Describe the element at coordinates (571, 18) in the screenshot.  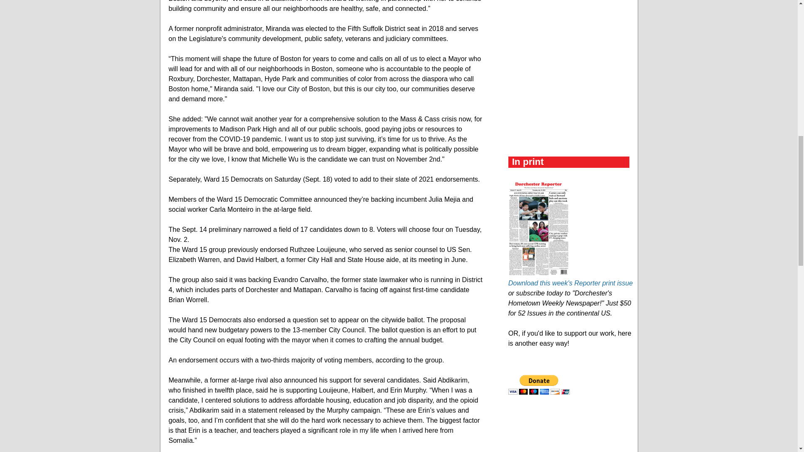
I see `3rd party ad content` at that location.